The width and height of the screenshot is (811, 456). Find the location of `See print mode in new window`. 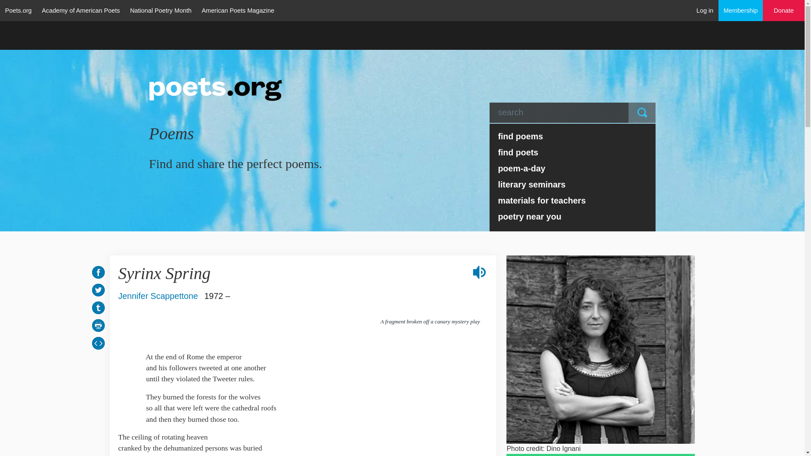

See print mode in new window is located at coordinates (98, 325).